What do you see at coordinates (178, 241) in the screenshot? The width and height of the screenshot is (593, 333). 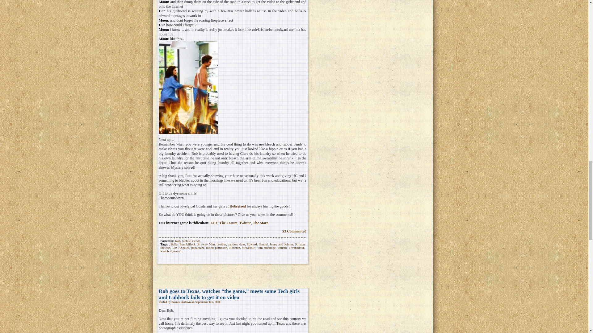 I see `Rob` at bounding box center [178, 241].